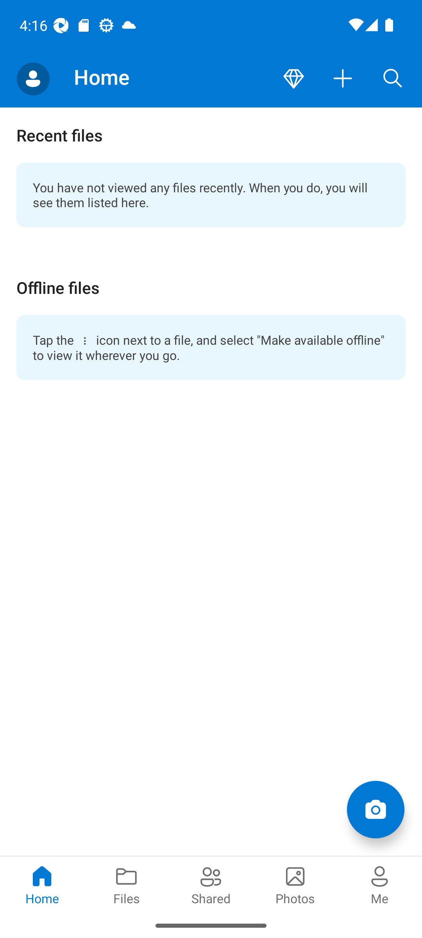 The height and width of the screenshot is (938, 422). What do you see at coordinates (211, 884) in the screenshot?
I see `Shared pivot Shared` at bounding box center [211, 884].